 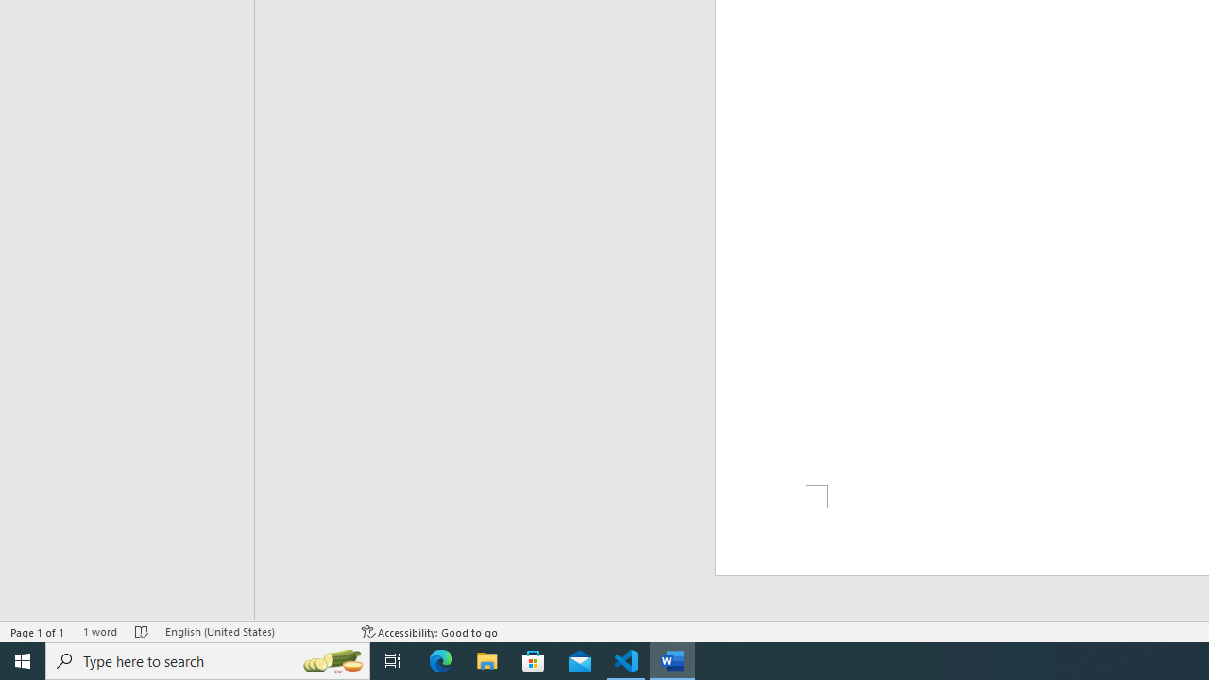 I want to click on Page Number Page 1 of 1, so click(x=38, y=631).